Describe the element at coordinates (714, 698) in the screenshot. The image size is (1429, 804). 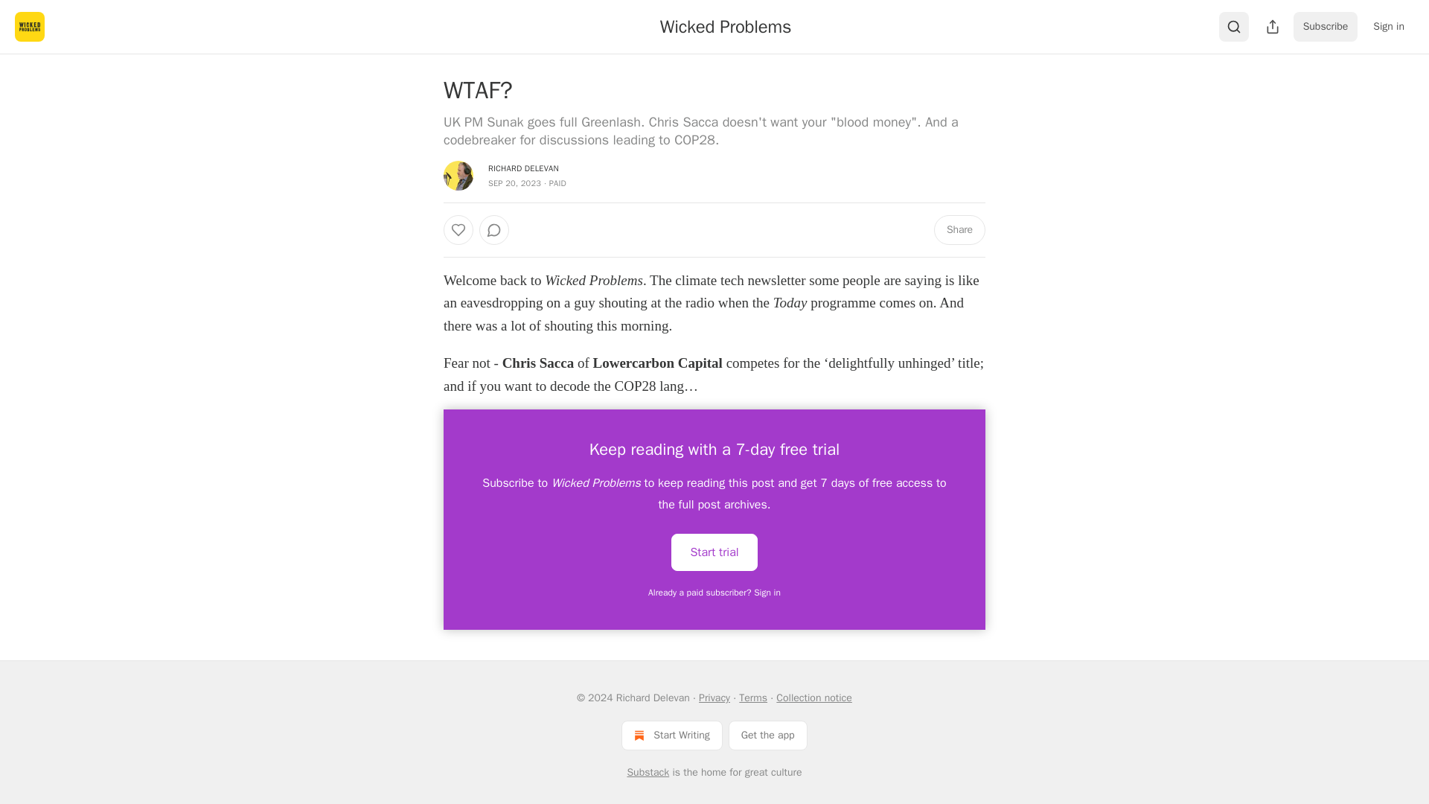
I see `Privacy` at that location.